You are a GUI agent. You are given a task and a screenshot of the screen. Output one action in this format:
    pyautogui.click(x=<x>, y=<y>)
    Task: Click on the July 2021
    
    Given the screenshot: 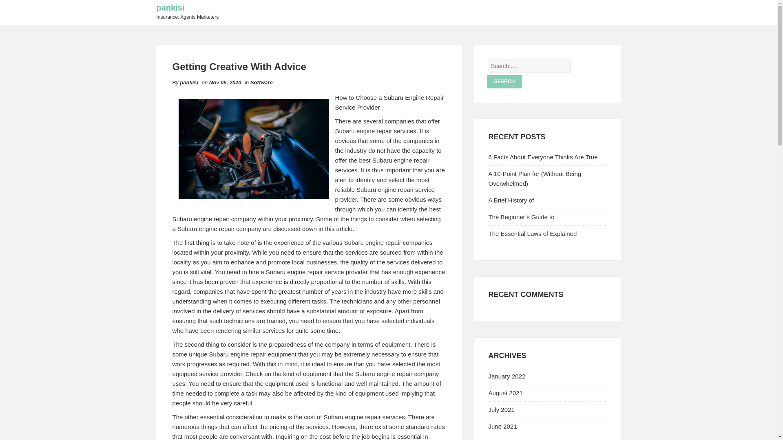 What is the action you would take?
    pyautogui.click(x=502, y=409)
    